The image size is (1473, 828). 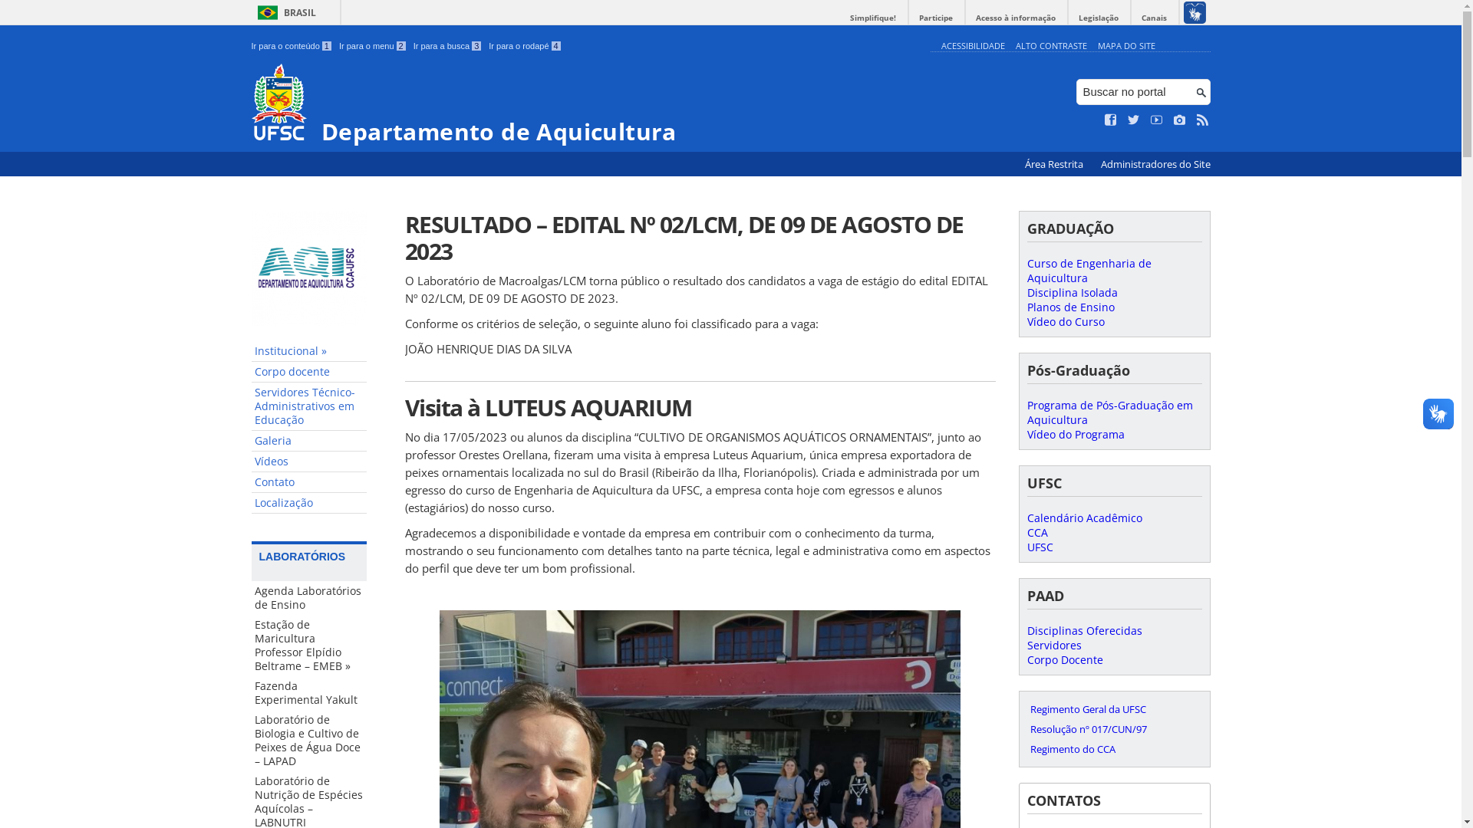 I want to click on CCA, so click(x=1037, y=532).